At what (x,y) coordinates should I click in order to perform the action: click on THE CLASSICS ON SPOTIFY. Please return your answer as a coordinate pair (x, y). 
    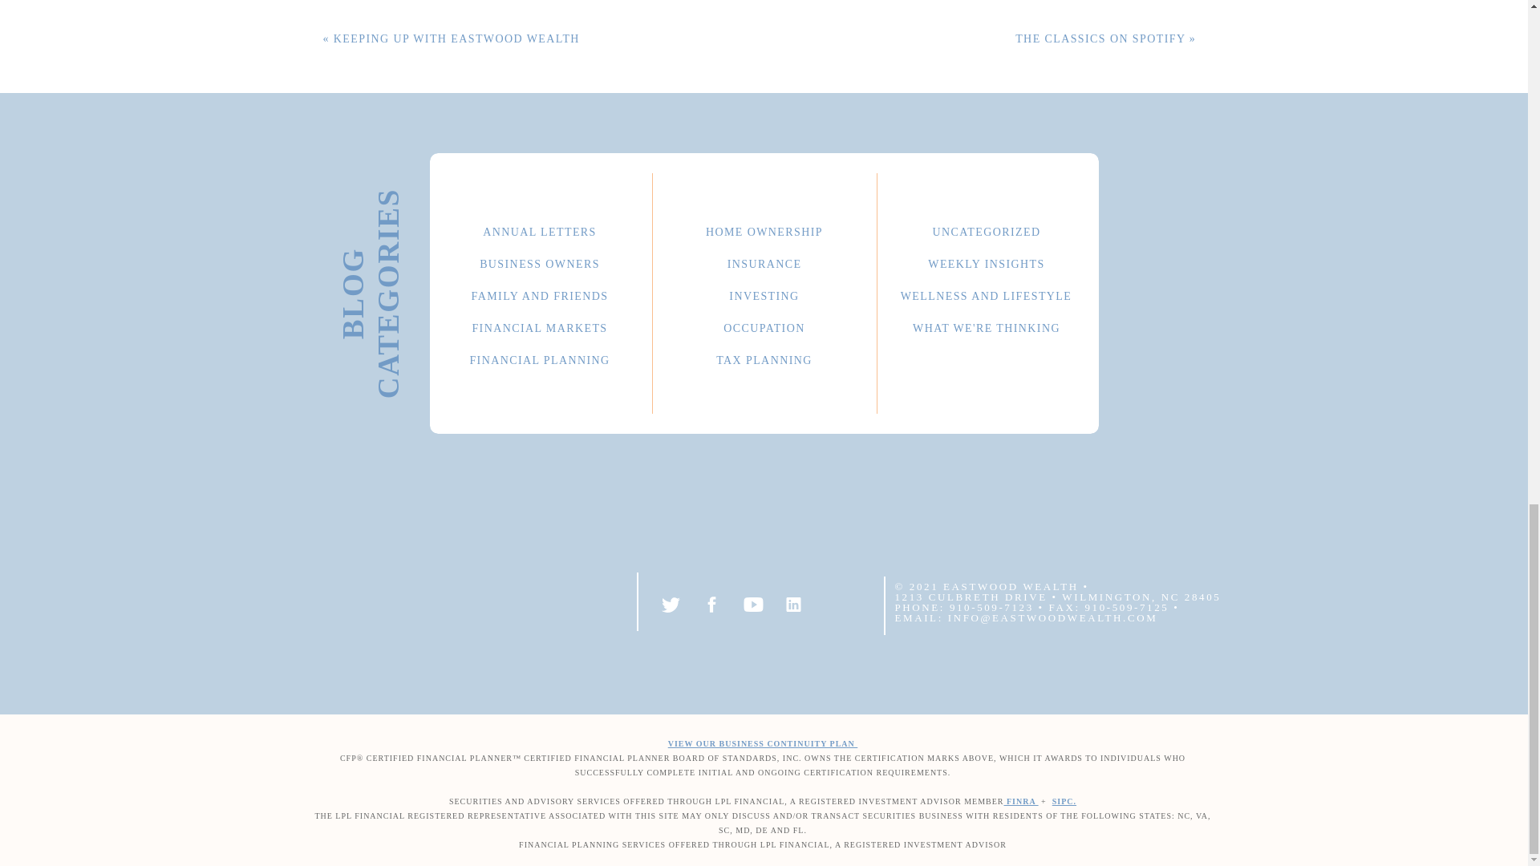
    Looking at the image, I should click on (1100, 38).